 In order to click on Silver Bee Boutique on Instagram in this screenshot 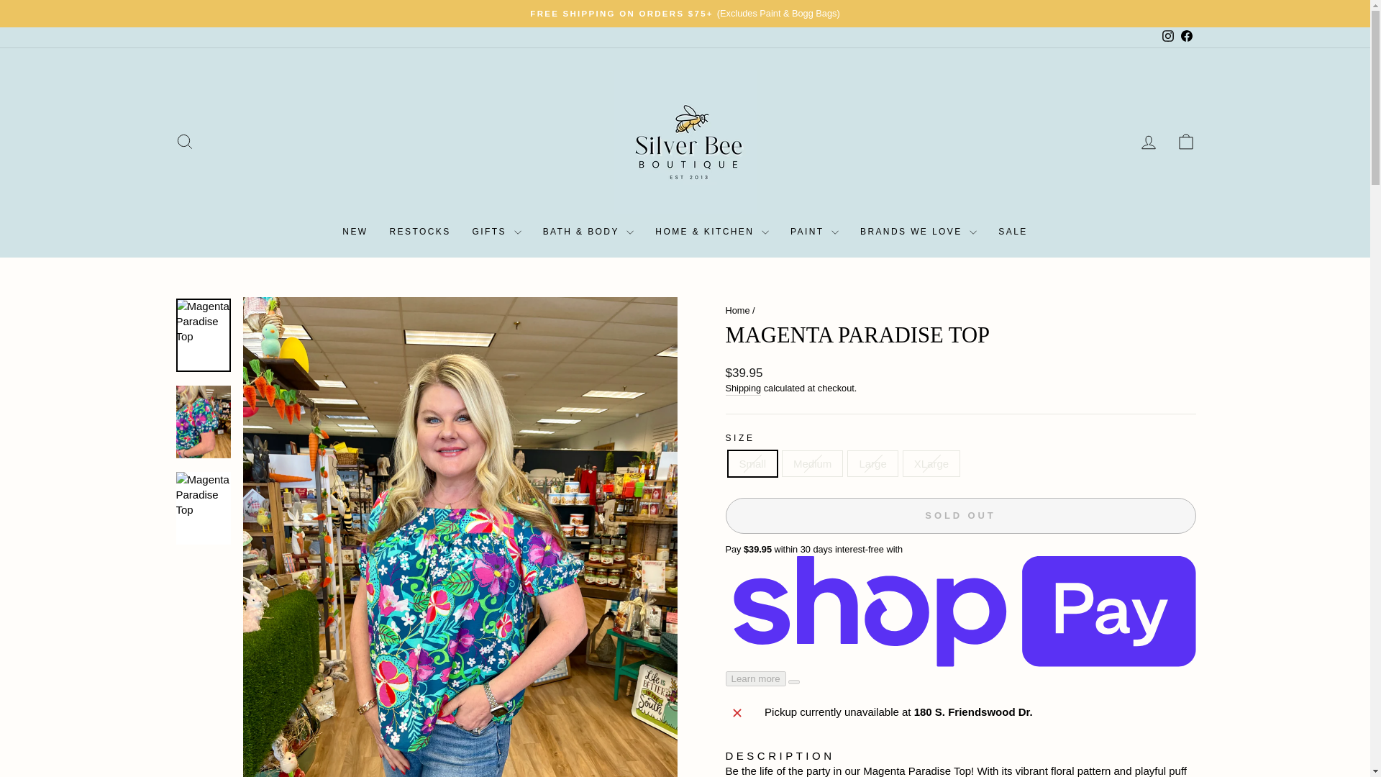, I will do `click(1167, 37)`.